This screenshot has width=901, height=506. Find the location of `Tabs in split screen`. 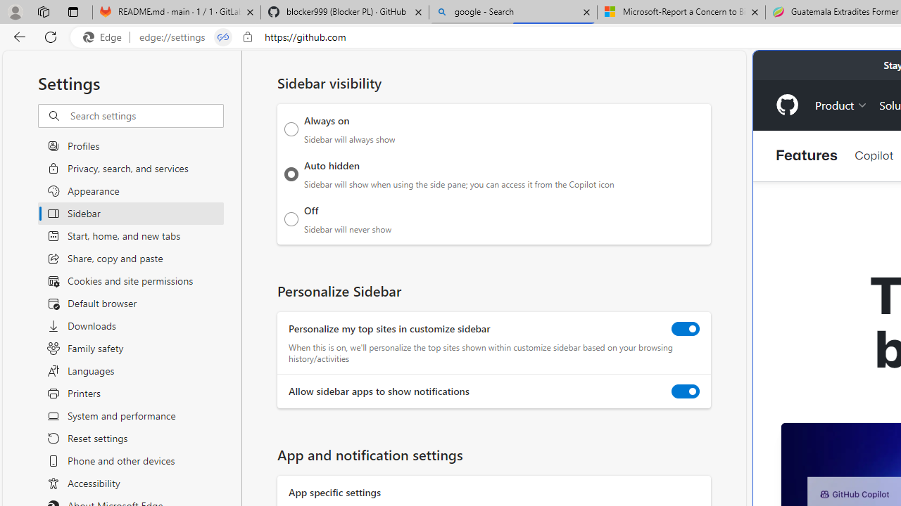

Tabs in split screen is located at coordinates (223, 37).